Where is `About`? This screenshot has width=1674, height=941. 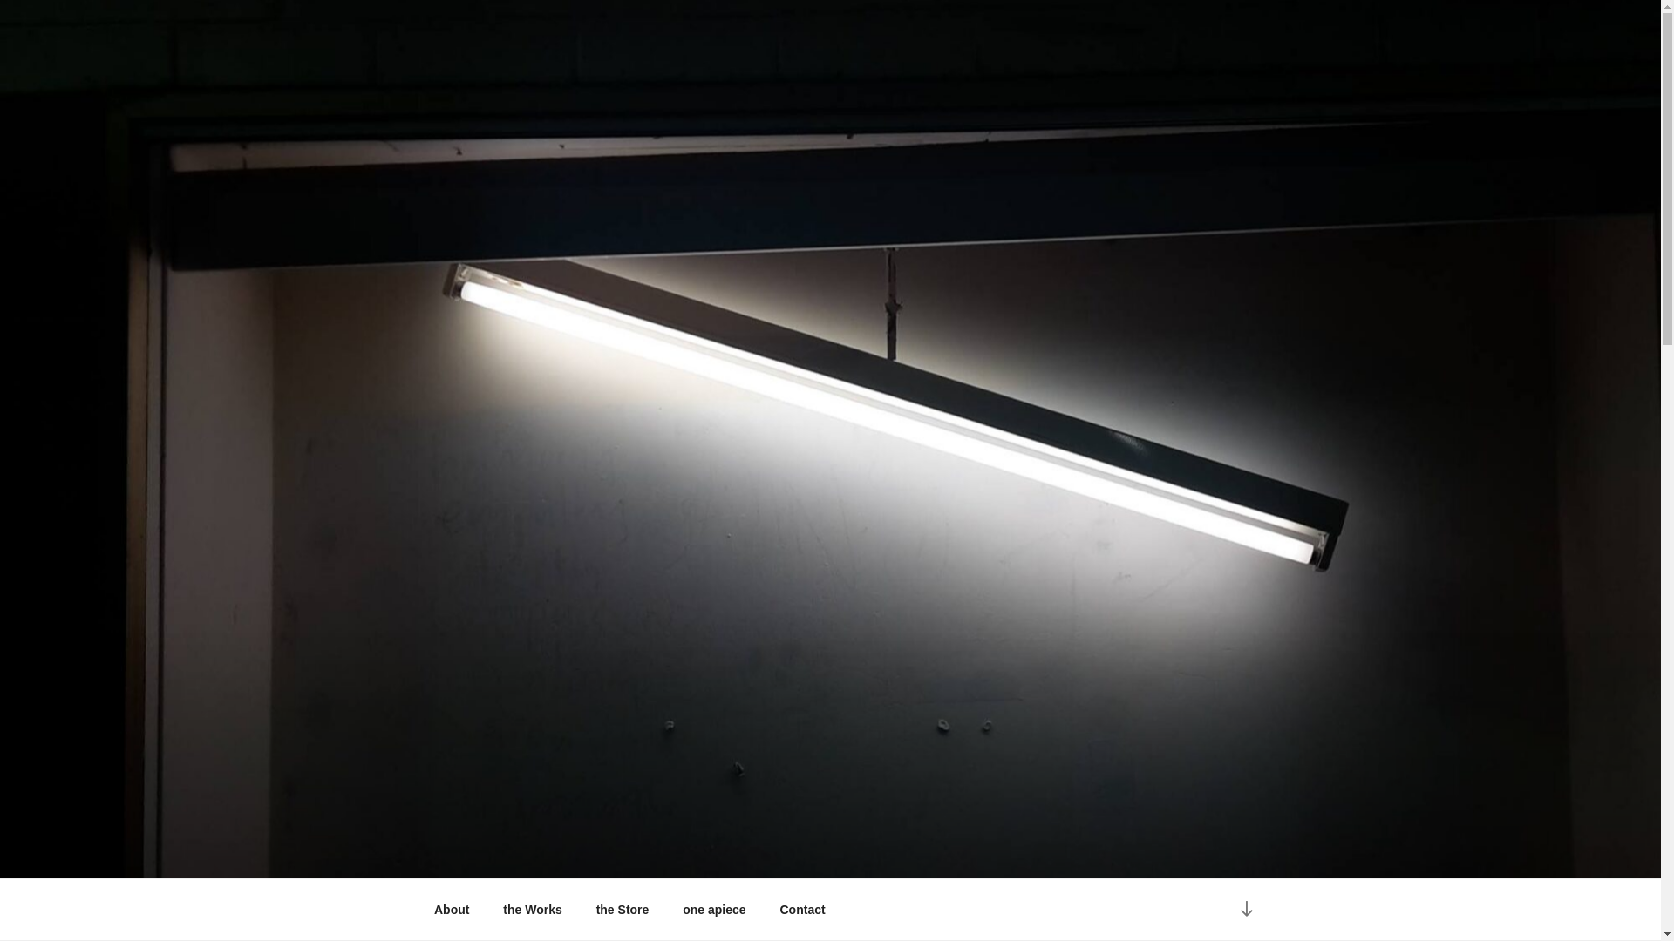
About is located at coordinates (452, 910).